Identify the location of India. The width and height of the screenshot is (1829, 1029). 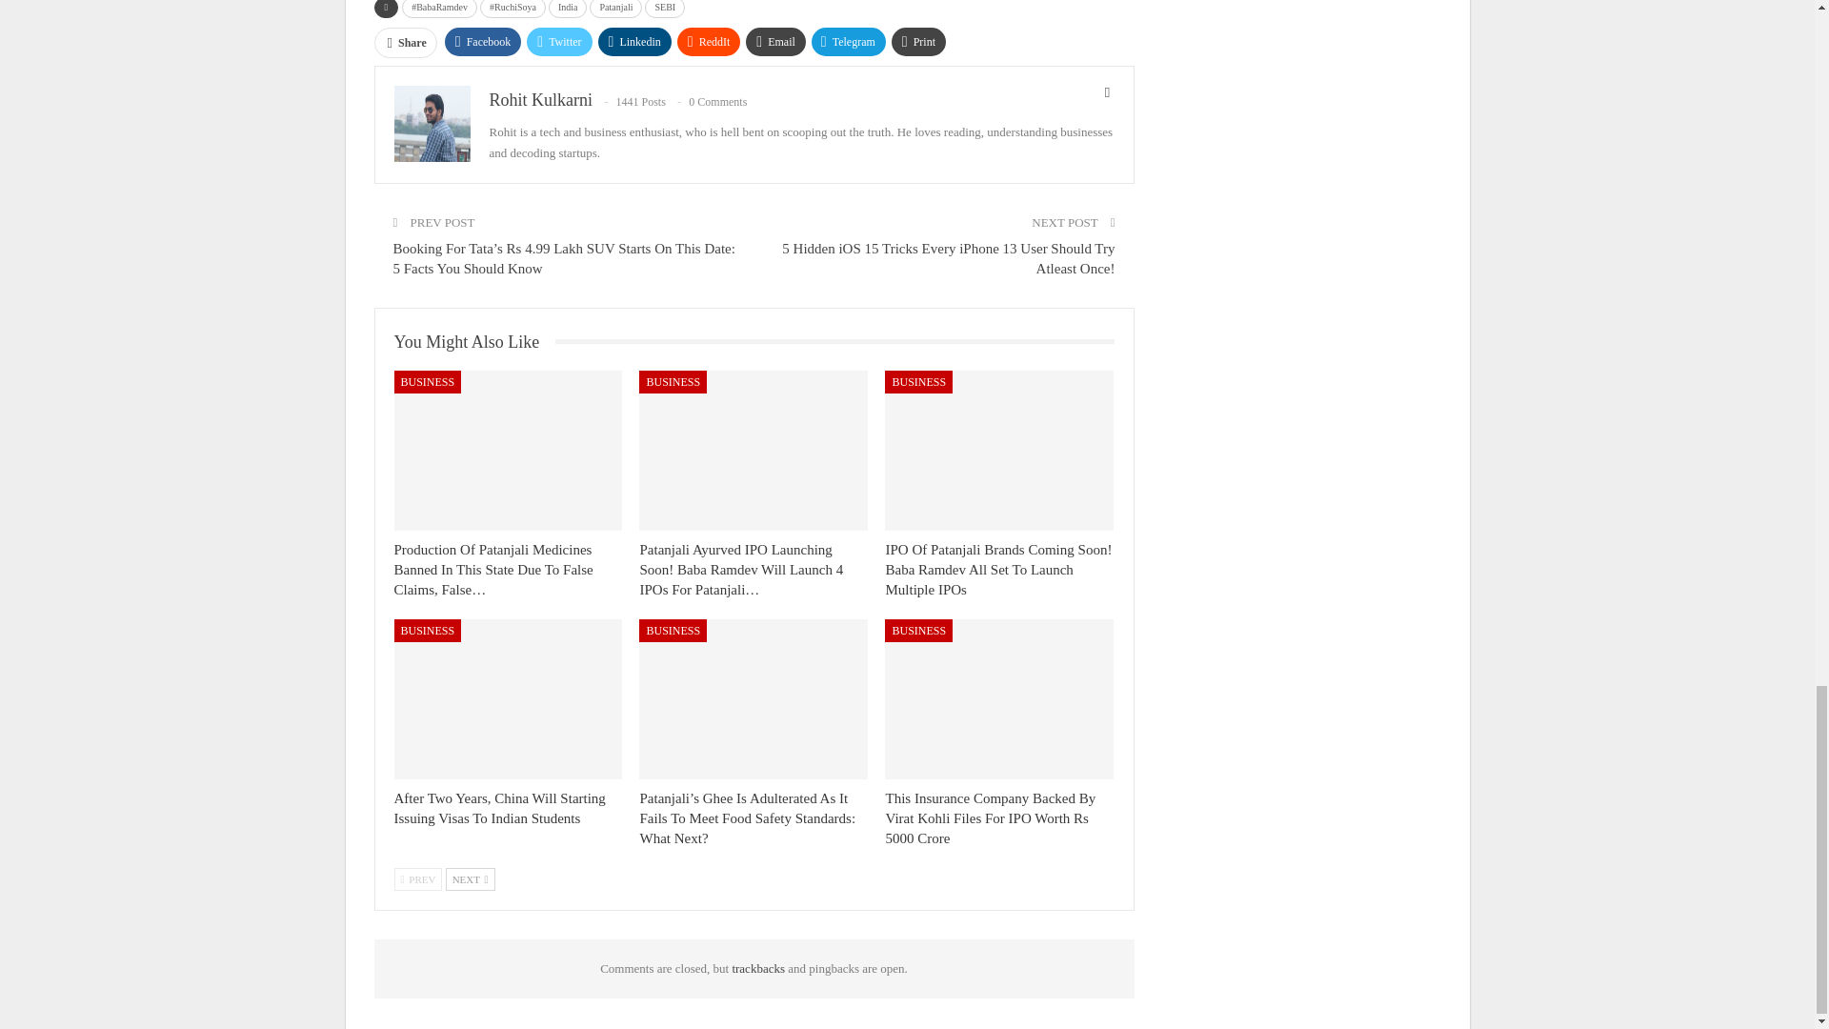
(568, 10).